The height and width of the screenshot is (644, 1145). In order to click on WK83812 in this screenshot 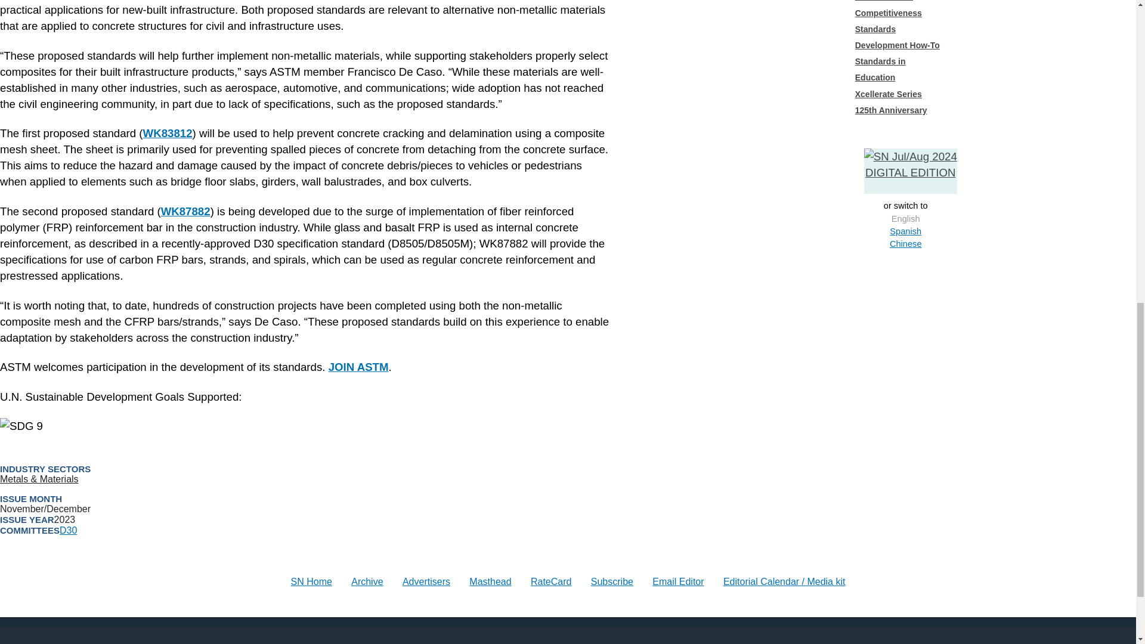, I will do `click(168, 133)`.